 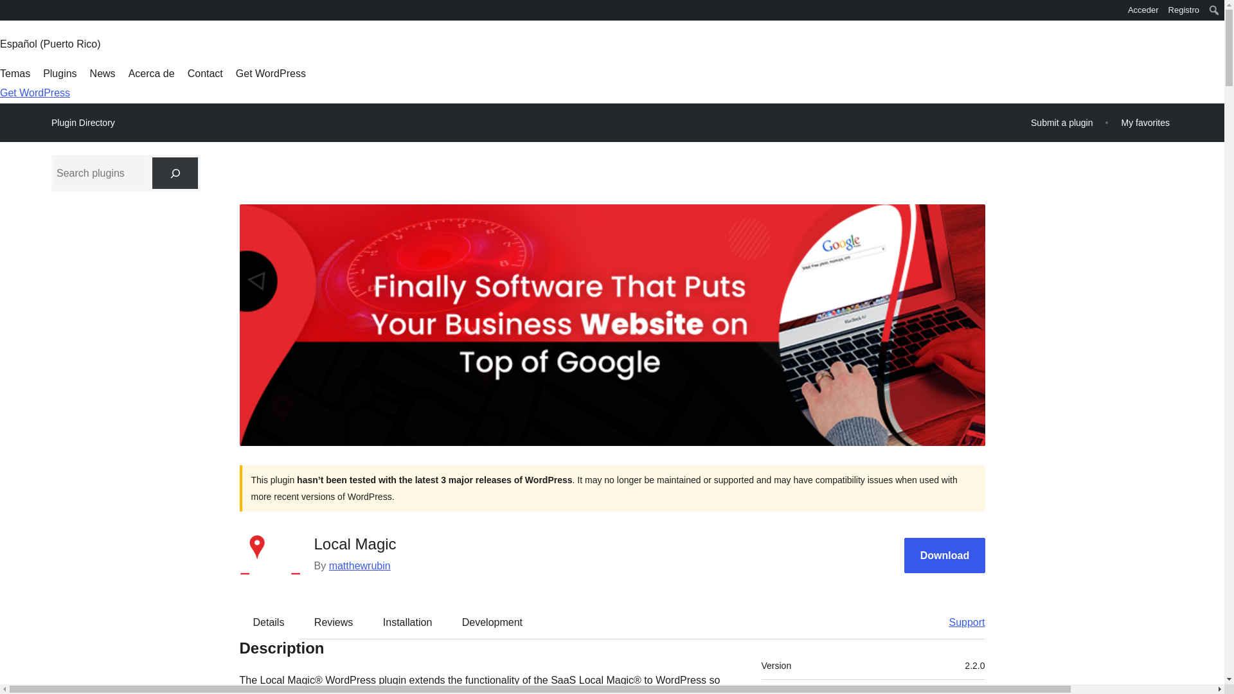 What do you see at coordinates (103, 73) in the screenshot?
I see `News` at bounding box center [103, 73].